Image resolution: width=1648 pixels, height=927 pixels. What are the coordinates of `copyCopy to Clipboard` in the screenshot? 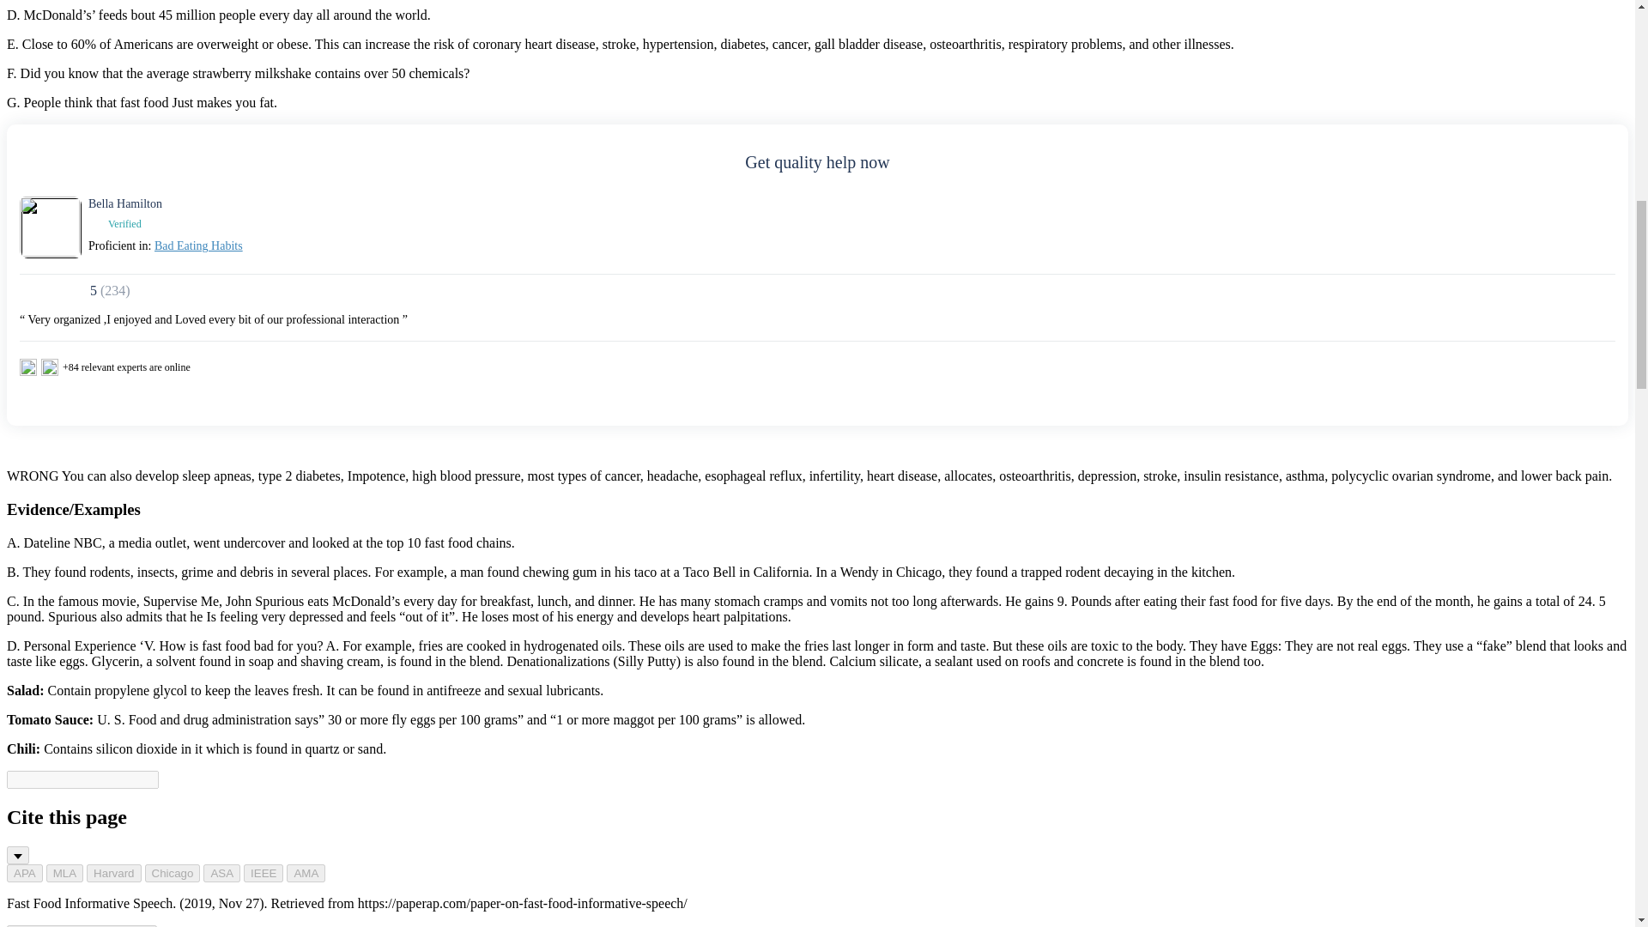 It's located at (81, 925).